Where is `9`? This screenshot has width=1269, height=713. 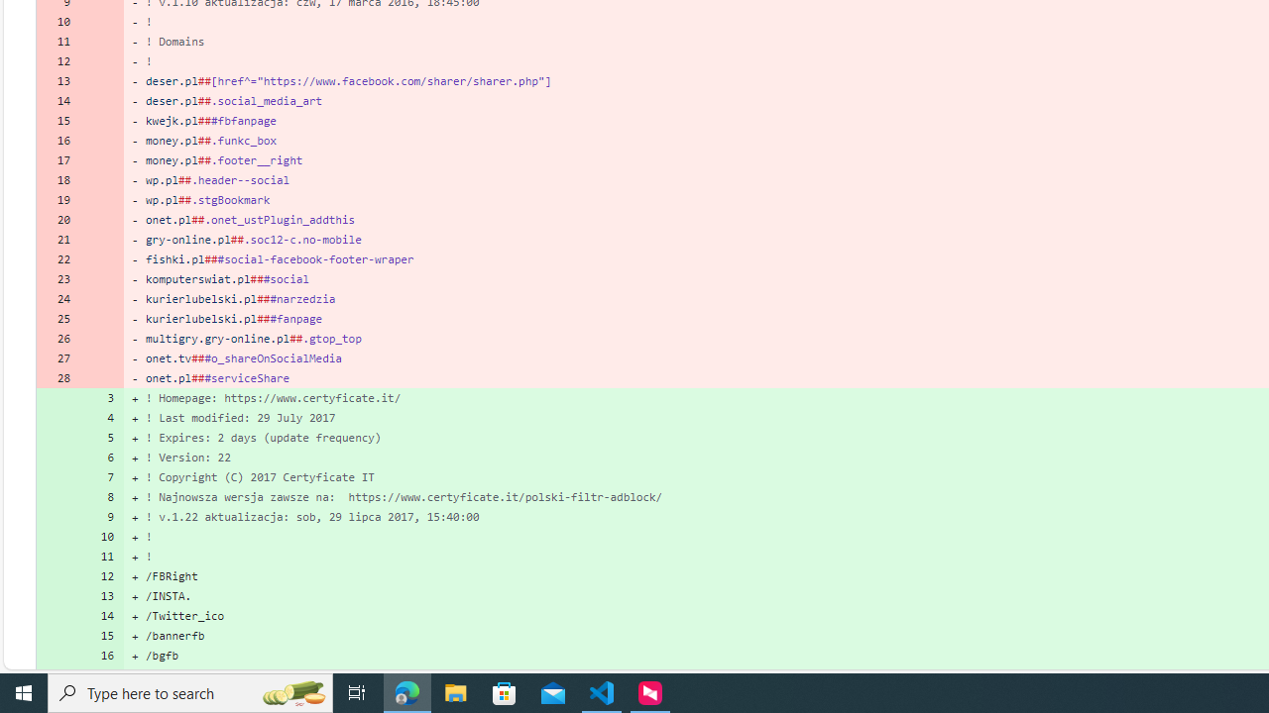 9 is located at coordinates (101, 517).